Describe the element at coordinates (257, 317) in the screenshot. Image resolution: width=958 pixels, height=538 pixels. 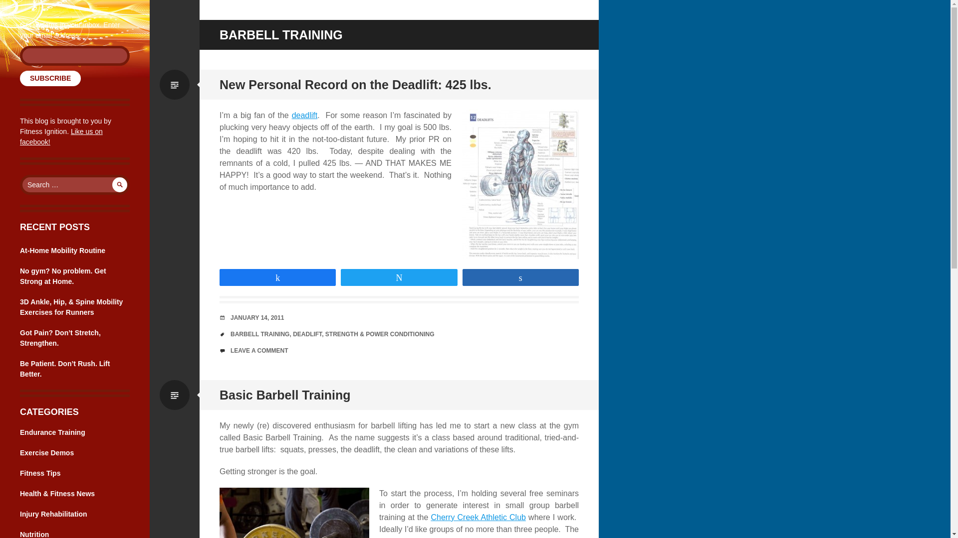
I see `2:52 pm` at that location.